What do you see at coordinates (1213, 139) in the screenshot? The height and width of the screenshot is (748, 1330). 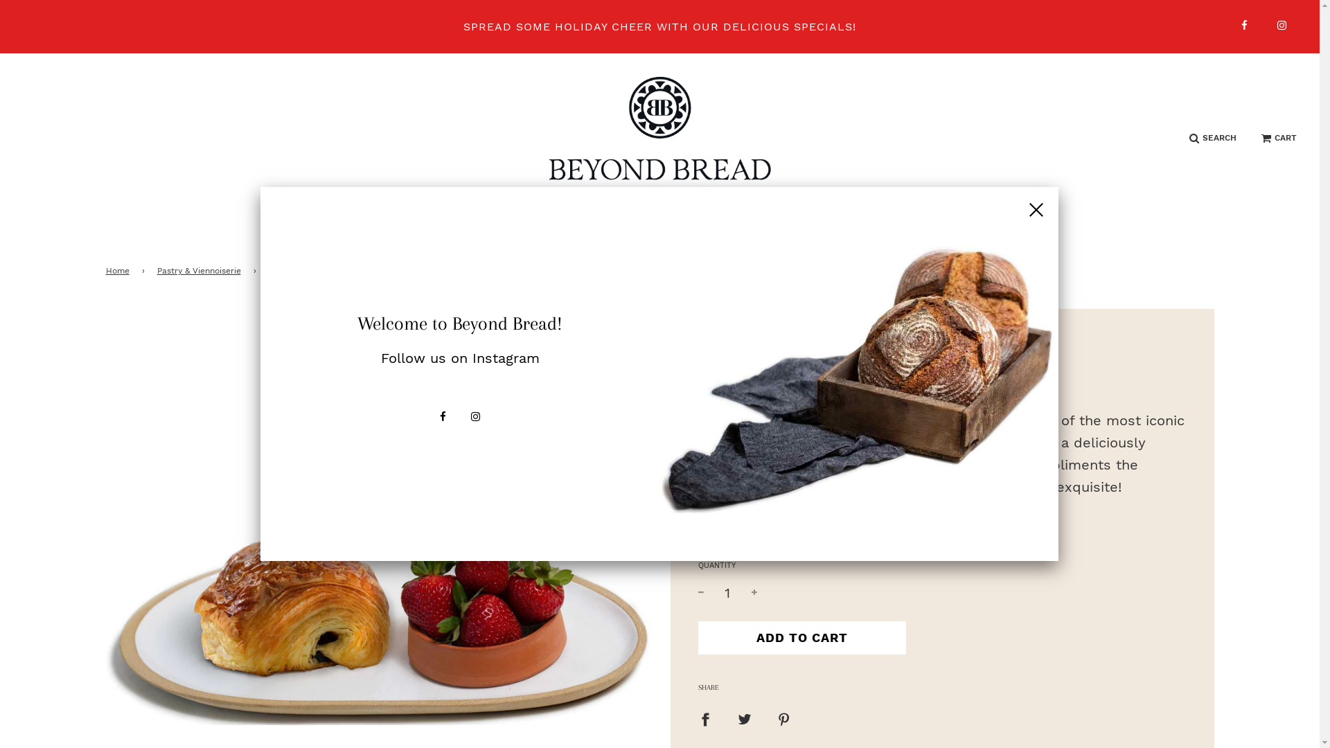 I see `SEARCH` at bounding box center [1213, 139].